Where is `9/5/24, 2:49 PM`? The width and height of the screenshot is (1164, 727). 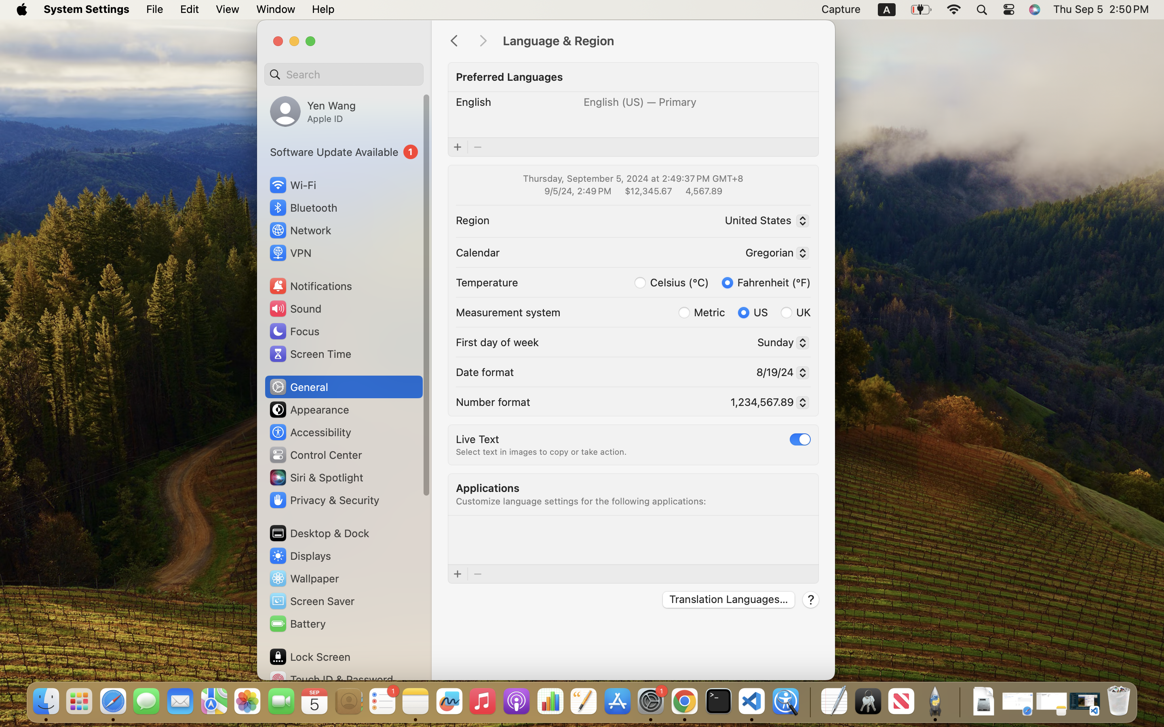
9/5/24, 2:49 PM is located at coordinates (578, 191).